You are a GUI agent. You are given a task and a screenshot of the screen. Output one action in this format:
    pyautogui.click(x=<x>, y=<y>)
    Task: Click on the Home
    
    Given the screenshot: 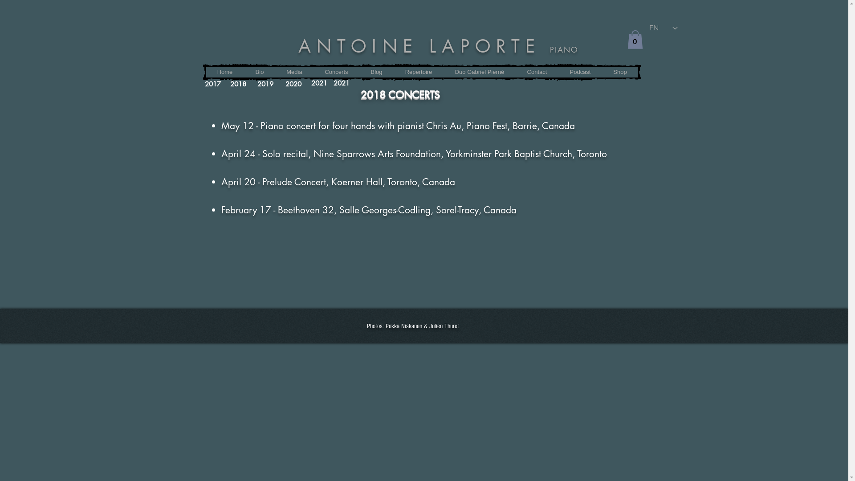 What is the action you would take?
    pyautogui.click(x=232, y=72)
    